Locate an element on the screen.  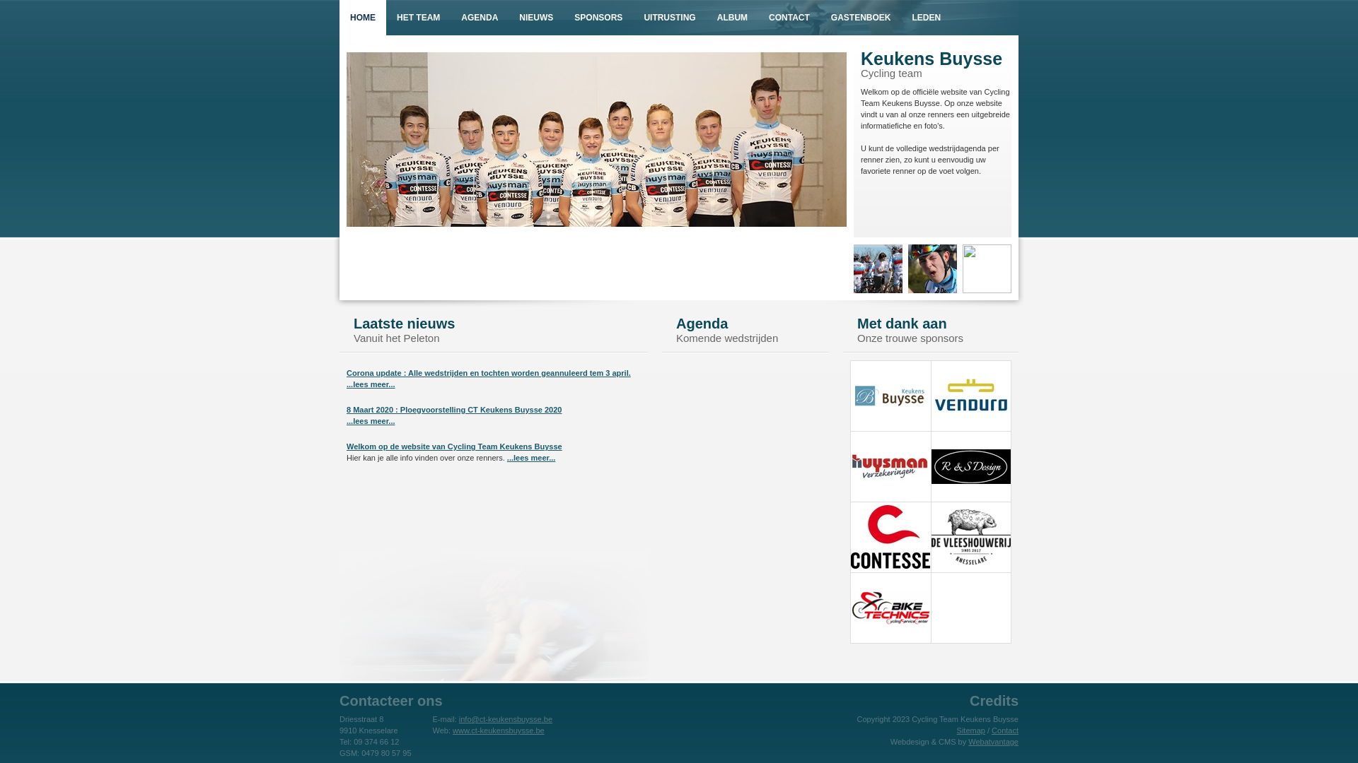
...lees meer... is located at coordinates (371, 421).